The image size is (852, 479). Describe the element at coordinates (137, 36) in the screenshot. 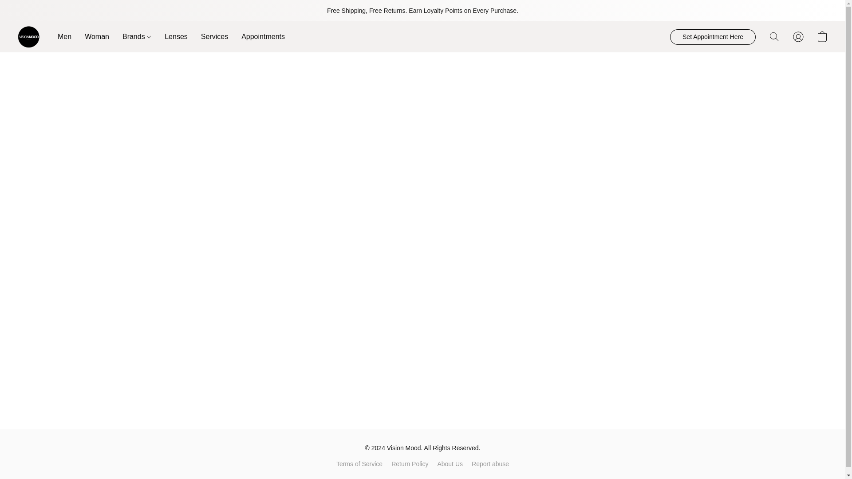

I see `Brands` at that location.